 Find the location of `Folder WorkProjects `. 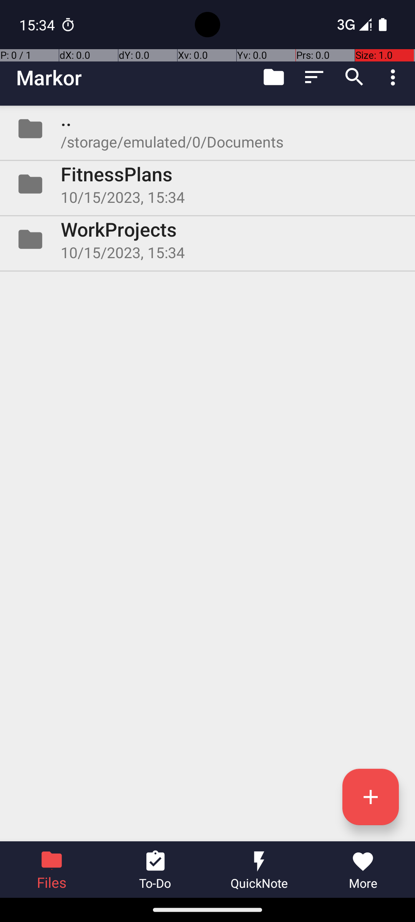

Folder WorkProjects  is located at coordinates (207, 239).